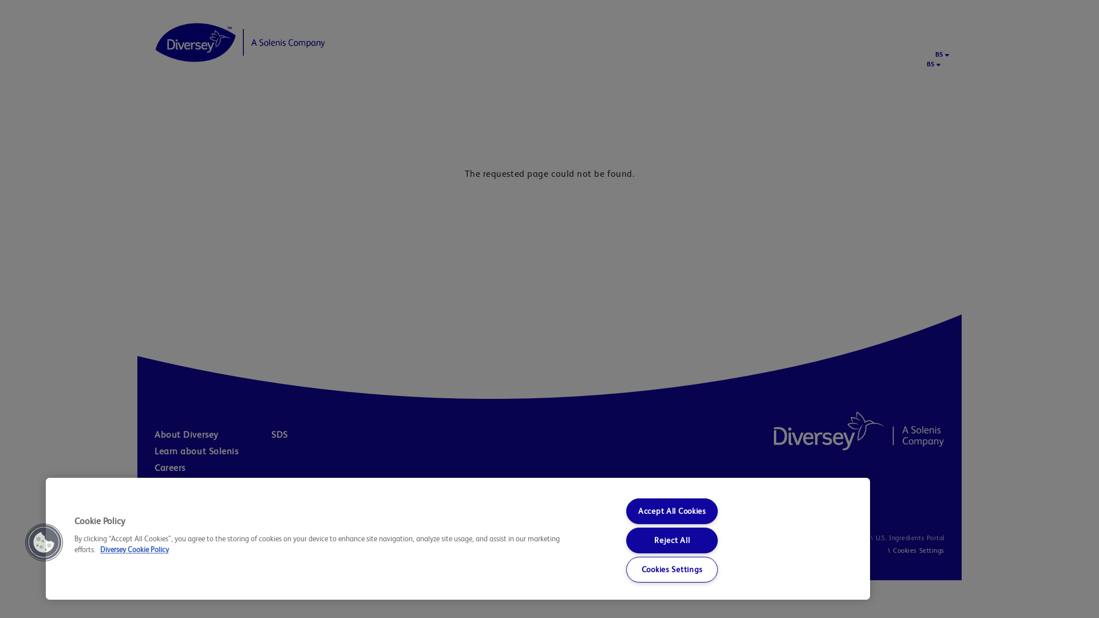 The image size is (1099, 618). I want to click on twitter, so click(160, 539).